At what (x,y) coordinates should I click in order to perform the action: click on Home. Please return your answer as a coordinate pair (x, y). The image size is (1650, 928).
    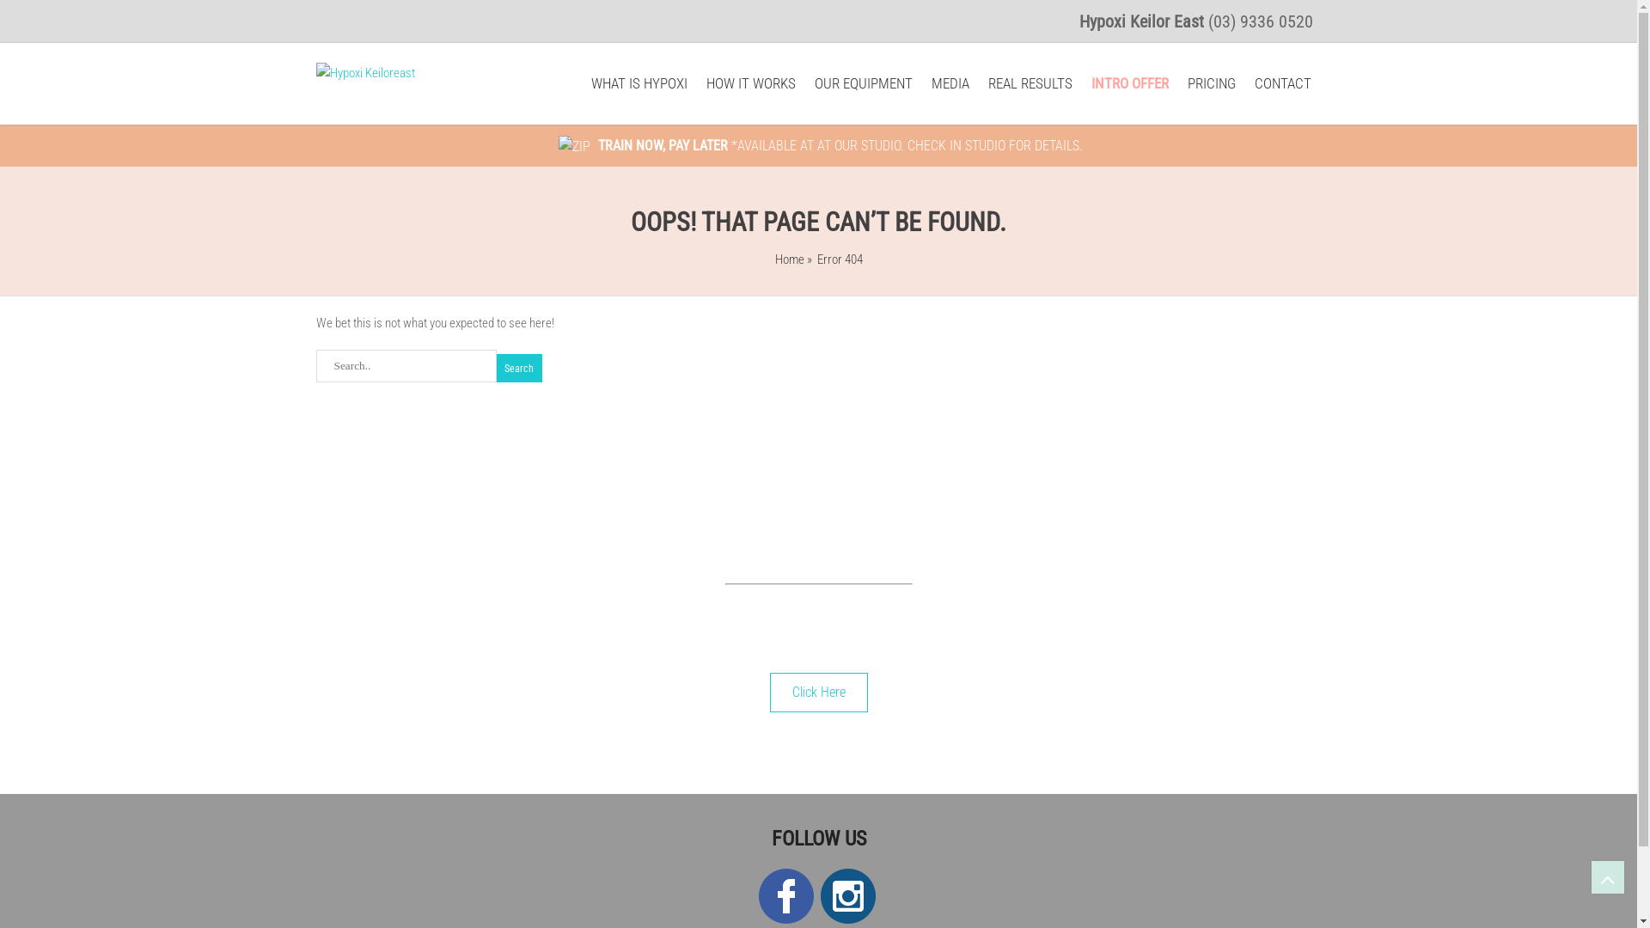
    Looking at the image, I should click on (790, 259).